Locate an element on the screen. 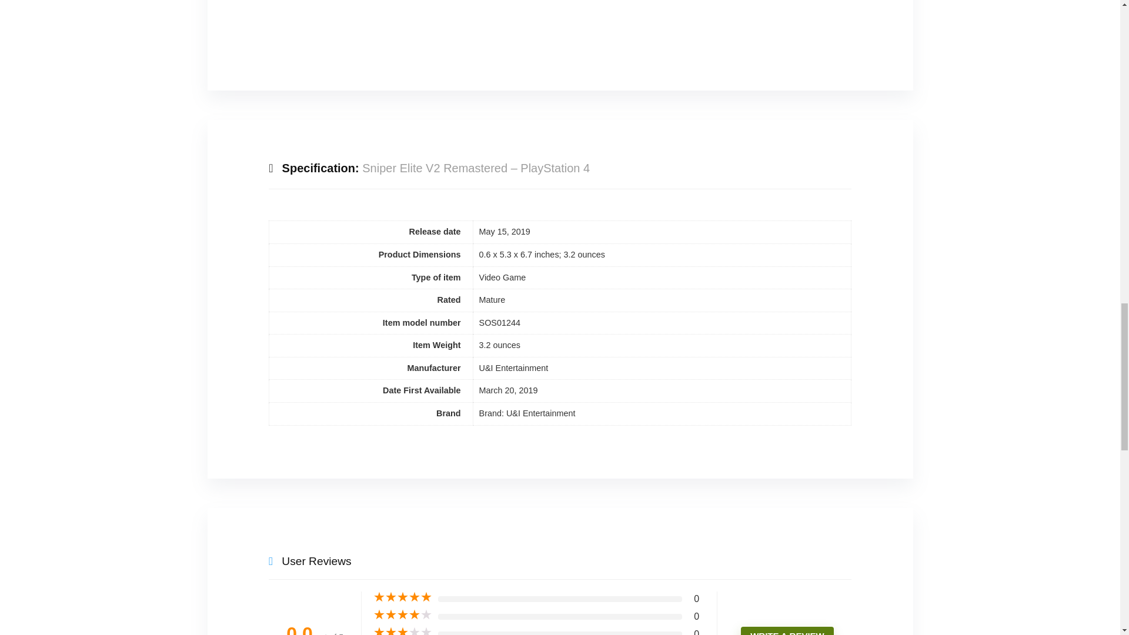 This screenshot has width=1129, height=635. Rated 4 out of 5 is located at coordinates (403, 615).